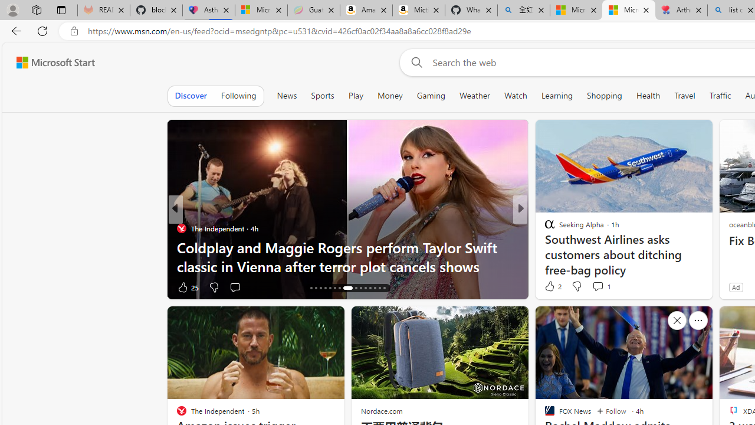 Image resolution: width=755 pixels, height=425 pixels. I want to click on View comments 1 Comment, so click(601, 286).